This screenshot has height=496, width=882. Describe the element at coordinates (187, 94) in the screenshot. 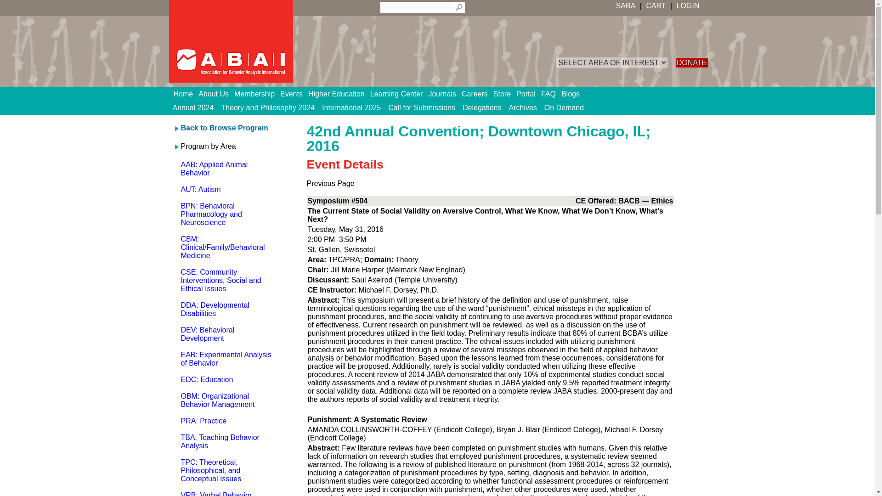

I see `Home` at that location.